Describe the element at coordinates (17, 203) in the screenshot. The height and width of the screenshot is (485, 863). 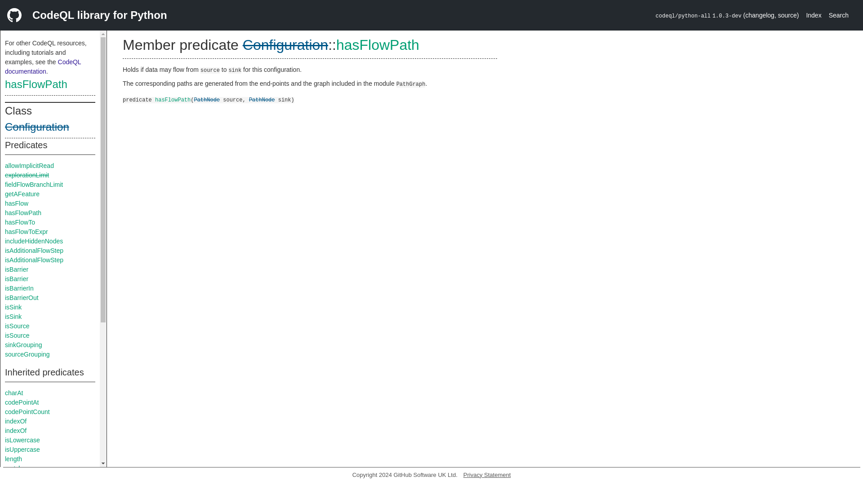
I see `Member predicate DataFlowImpl2::Configuration::hasFlow` at that location.